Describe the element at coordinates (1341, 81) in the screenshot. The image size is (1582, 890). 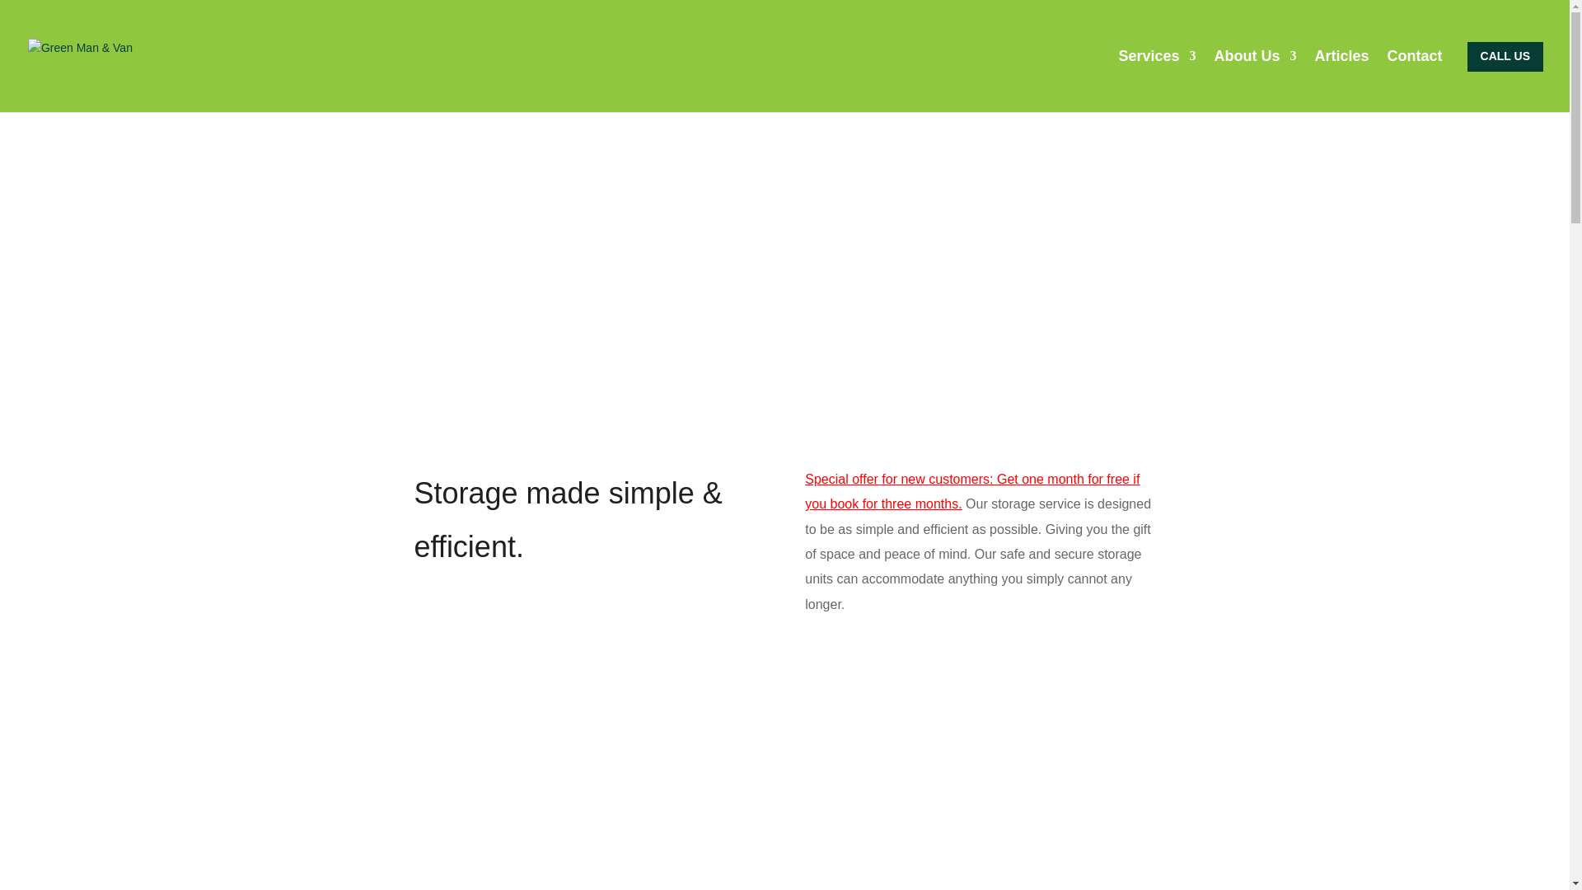
I see `Articles` at that location.